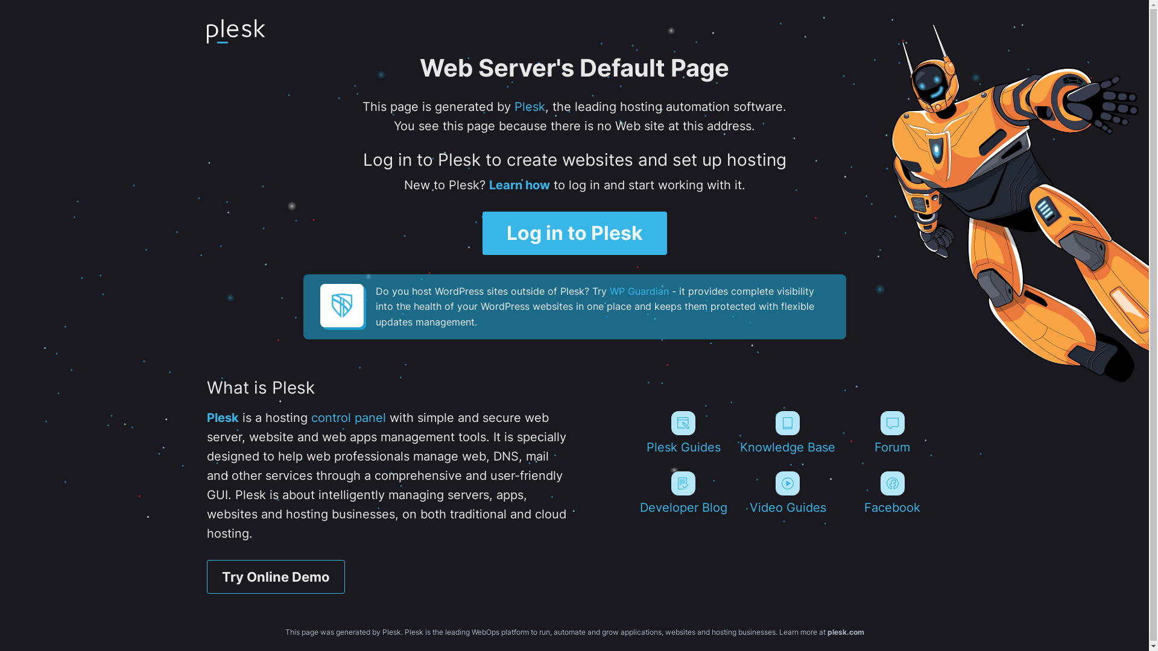 Image resolution: width=1158 pixels, height=651 pixels. What do you see at coordinates (846, 632) in the screenshot?
I see `plesk.com` at bounding box center [846, 632].